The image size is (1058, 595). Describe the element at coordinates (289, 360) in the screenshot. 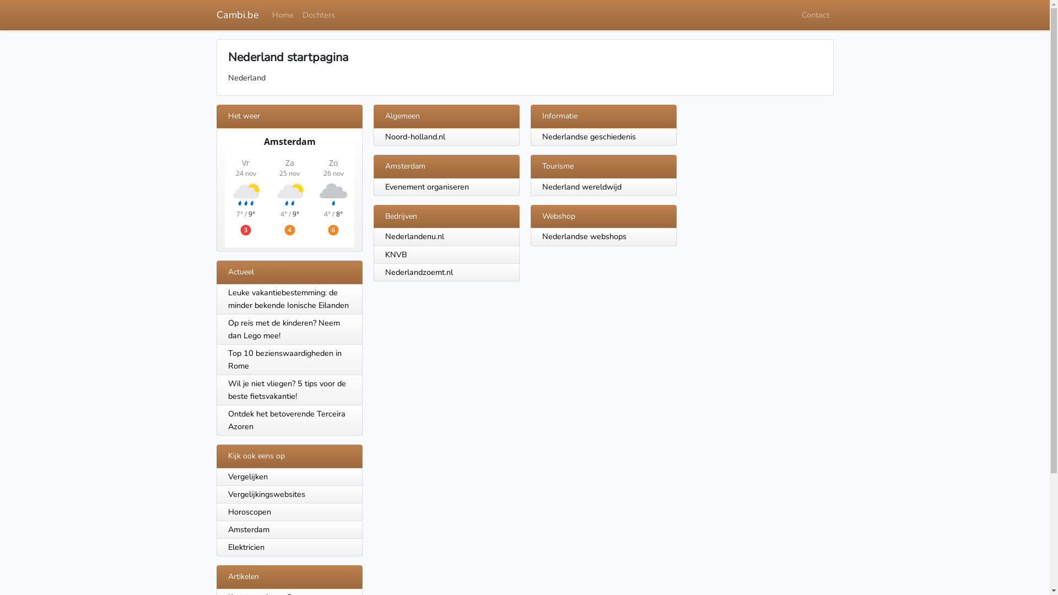

I see `Top 10 bezienswaardigheden in Rome` at that location.